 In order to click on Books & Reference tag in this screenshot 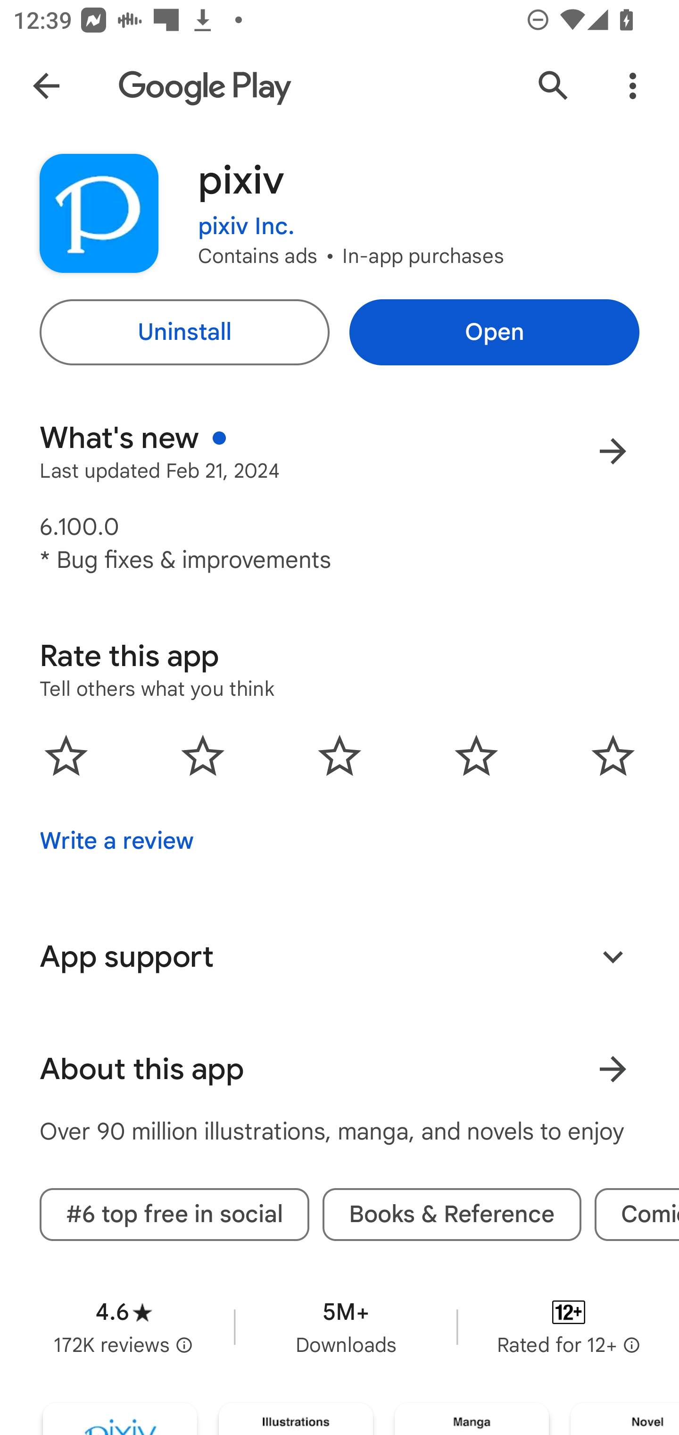, I will do `click(452, 1214)`.